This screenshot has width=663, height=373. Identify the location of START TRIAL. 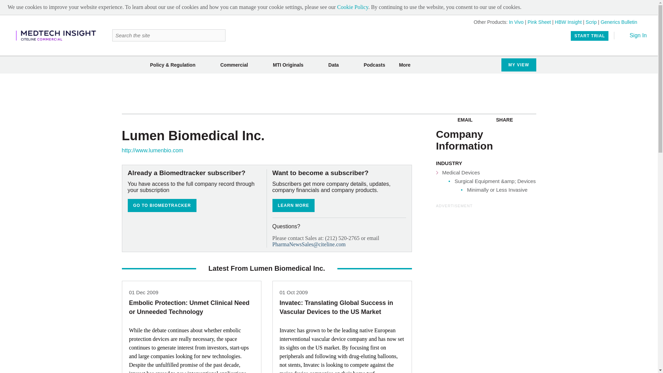
(590, 36).